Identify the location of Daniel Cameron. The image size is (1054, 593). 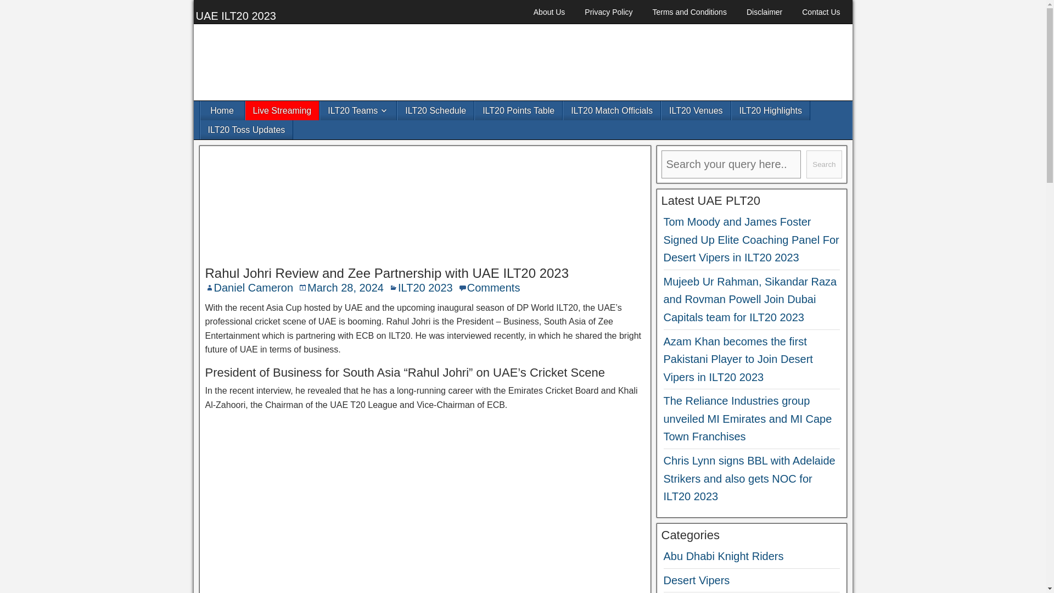
(254, 288).